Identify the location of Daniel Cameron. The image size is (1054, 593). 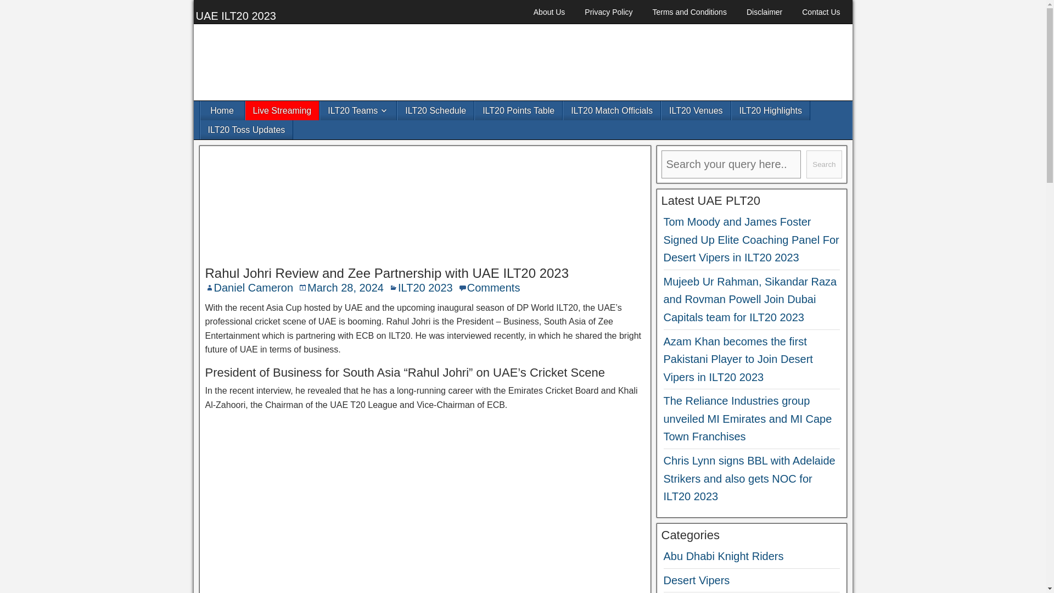
(254, 288).